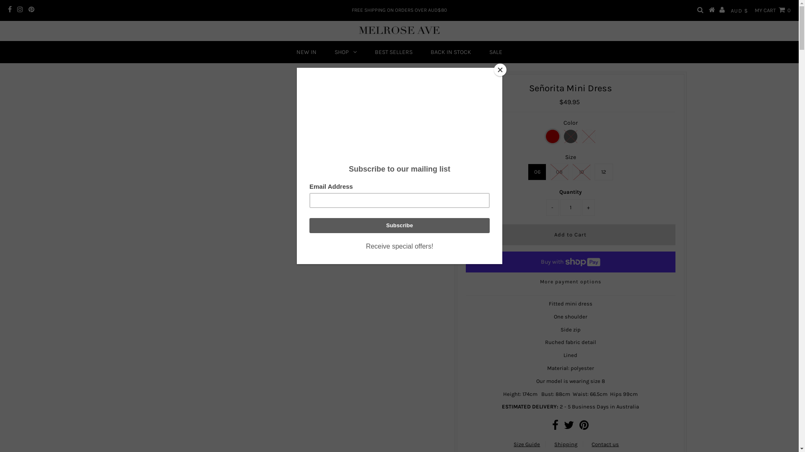 Image resolution: width=805 pixels, height=452 pixels. I want to click on +, so click(589, 208).